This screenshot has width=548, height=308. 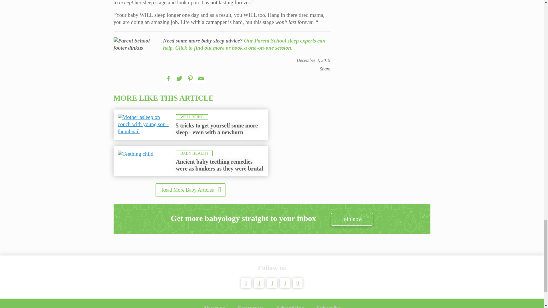 What do you see at coordinates (168, 78) in the screenshot?
I see `Facebook` at bounding box center [168, 78].